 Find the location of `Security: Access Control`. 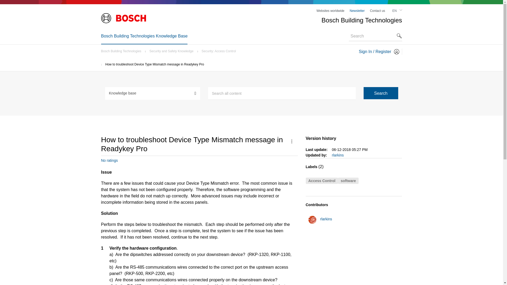

Security: Access Control is located at coordinates (220, 51).